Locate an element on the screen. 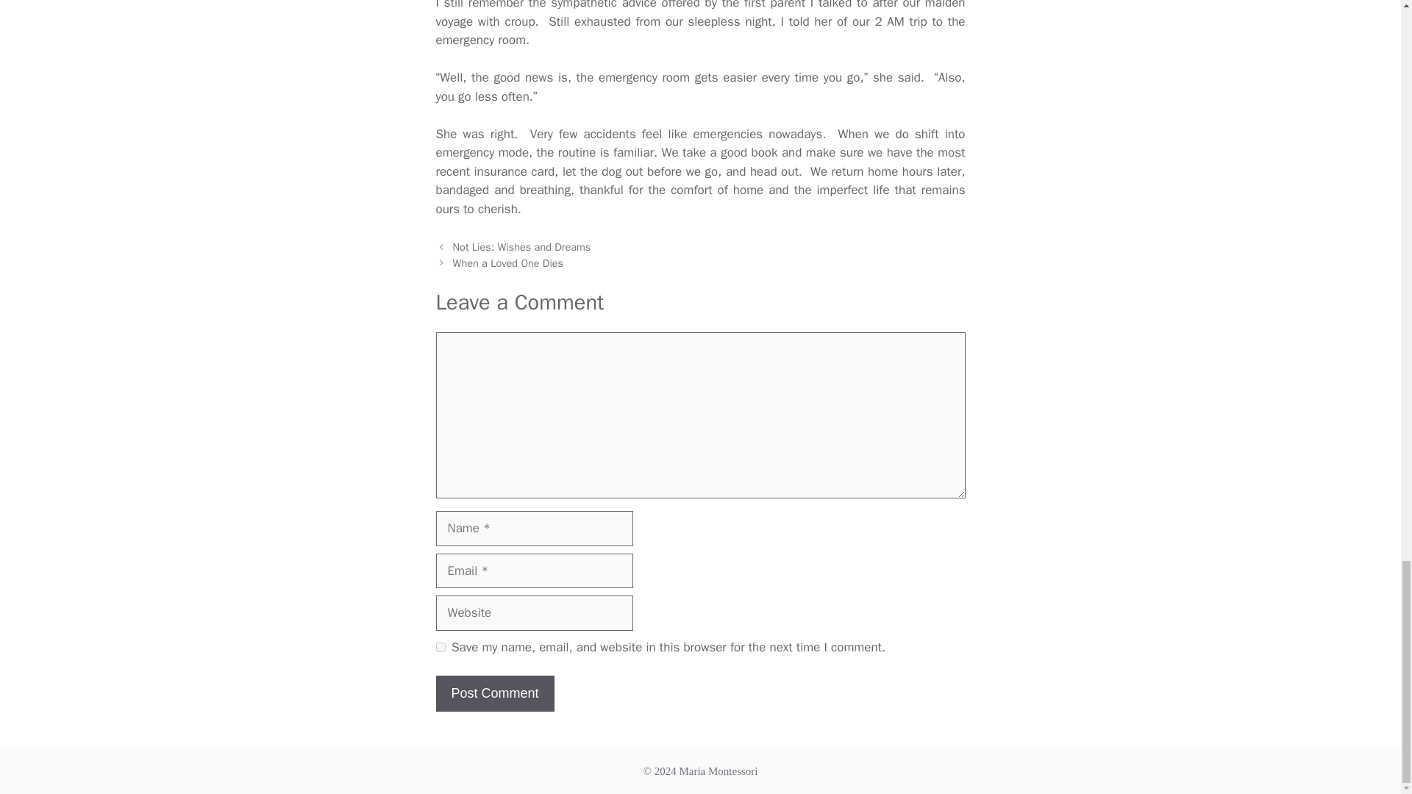  Post Comment is located at coordinates (494, 693).